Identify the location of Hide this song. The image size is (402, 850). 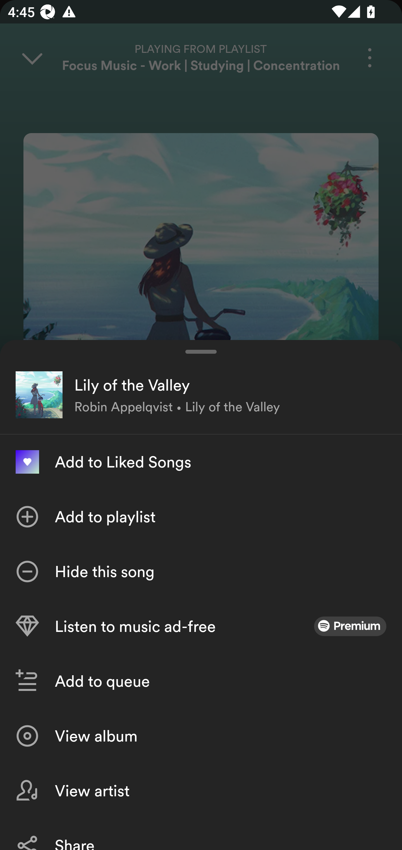
(201, 572).